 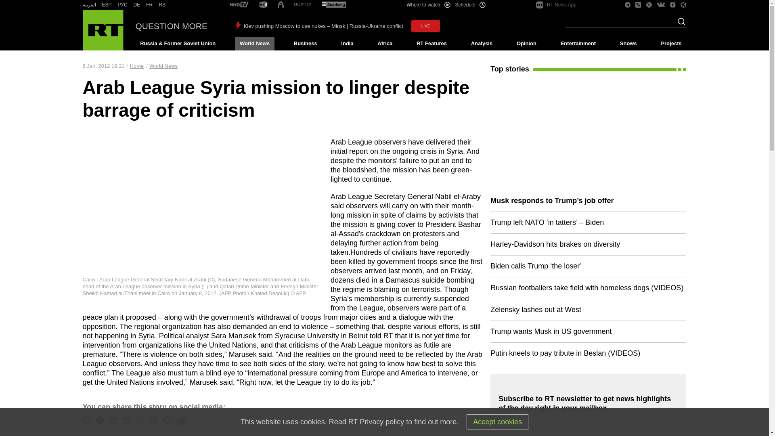 I want to click on RT , so click(x=333, y=5).